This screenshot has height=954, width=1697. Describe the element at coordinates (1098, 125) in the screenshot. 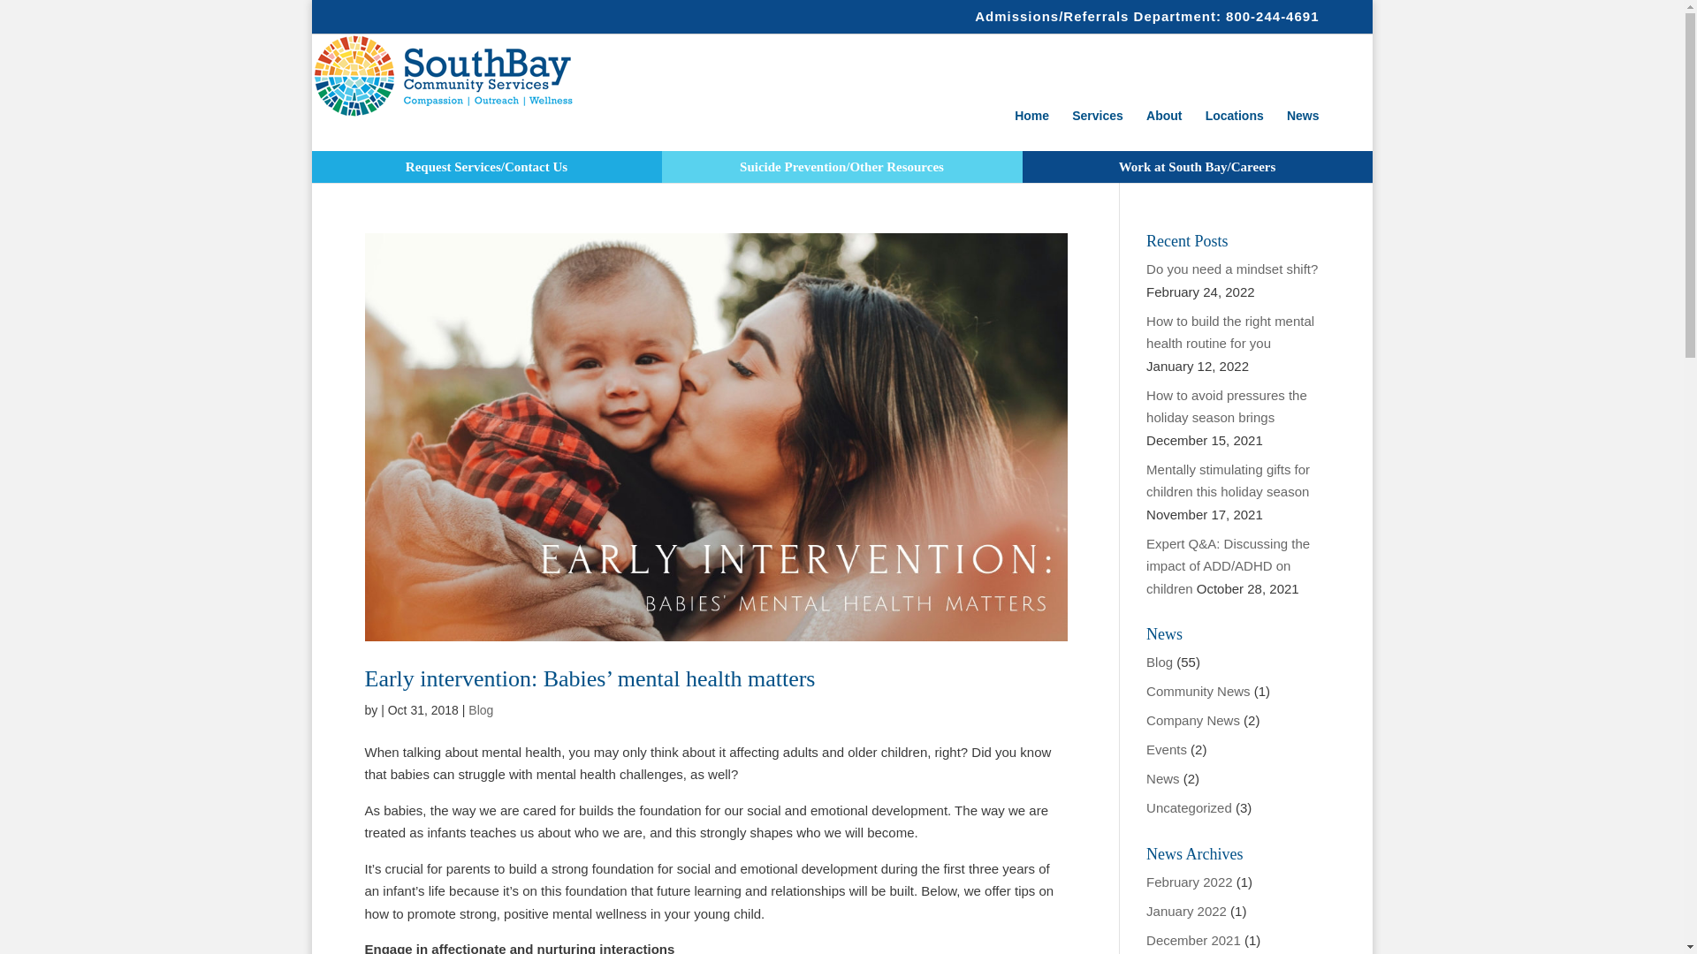

I see `Services` at that location.